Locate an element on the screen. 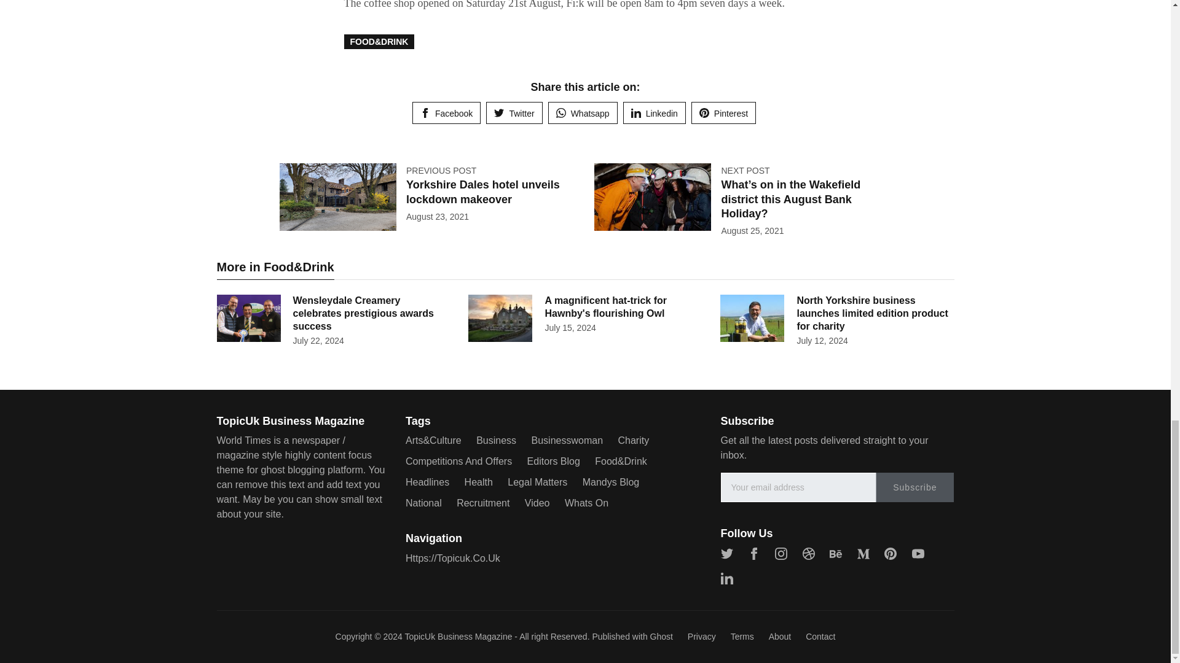  Linkedin is located at coordinates (654, 113).